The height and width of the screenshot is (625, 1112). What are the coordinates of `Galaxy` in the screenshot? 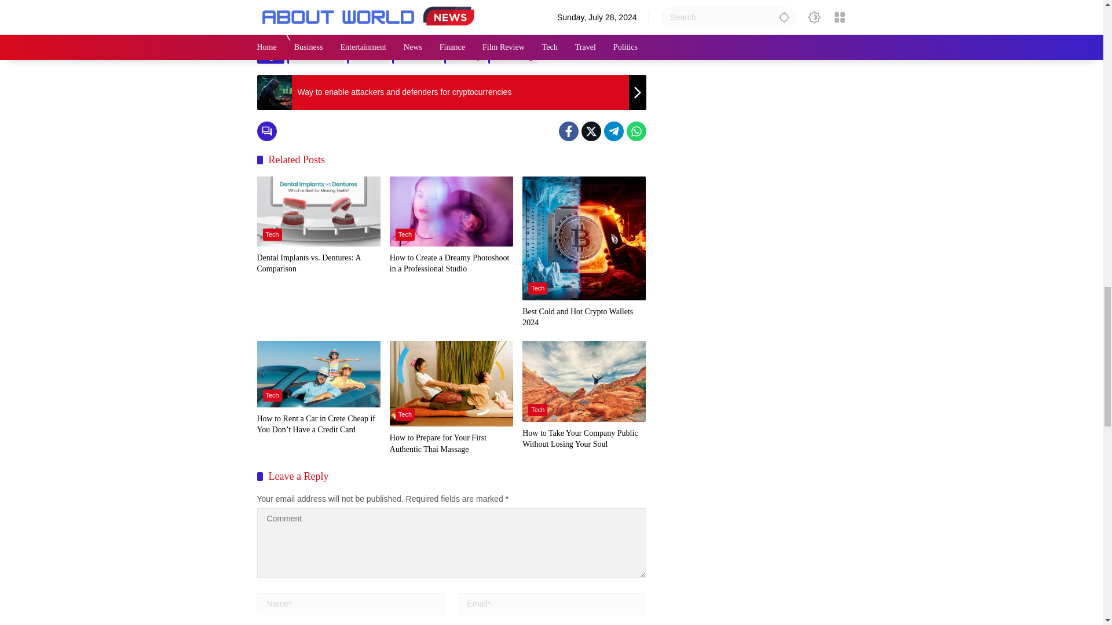 It's located at (464, 57).